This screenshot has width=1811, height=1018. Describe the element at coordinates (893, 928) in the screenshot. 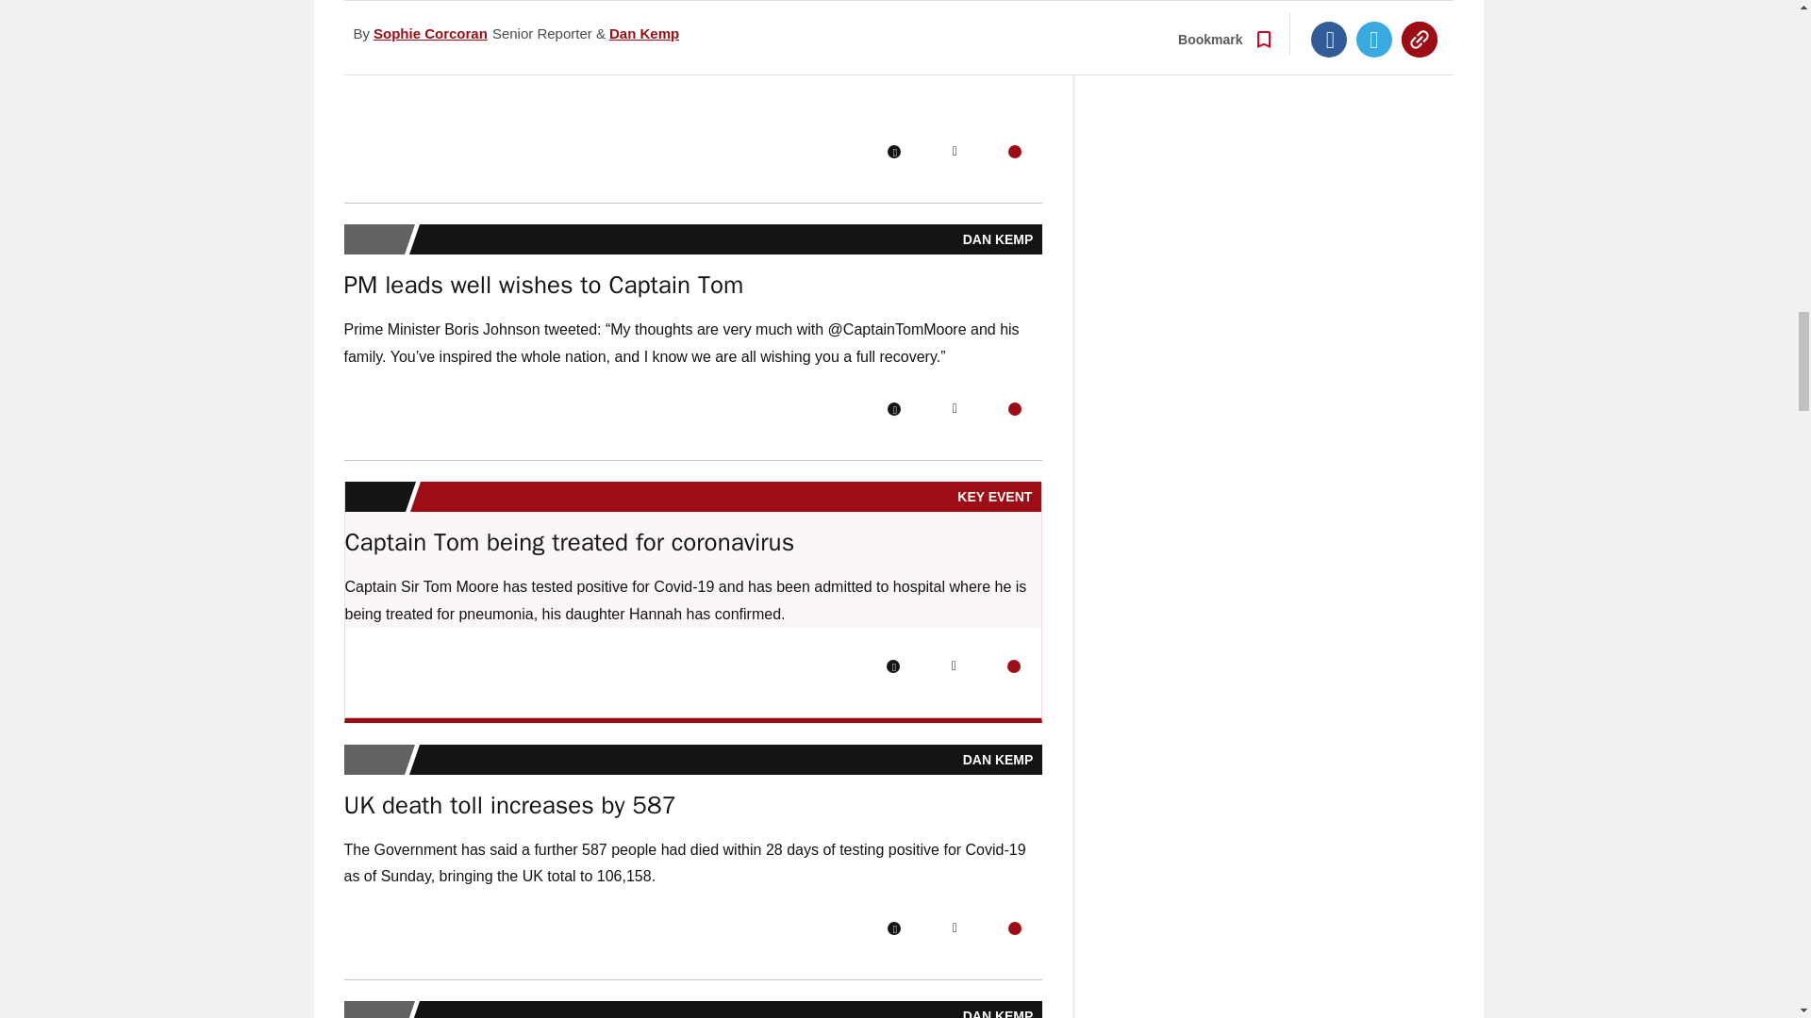

I see `Facebook` at that location.